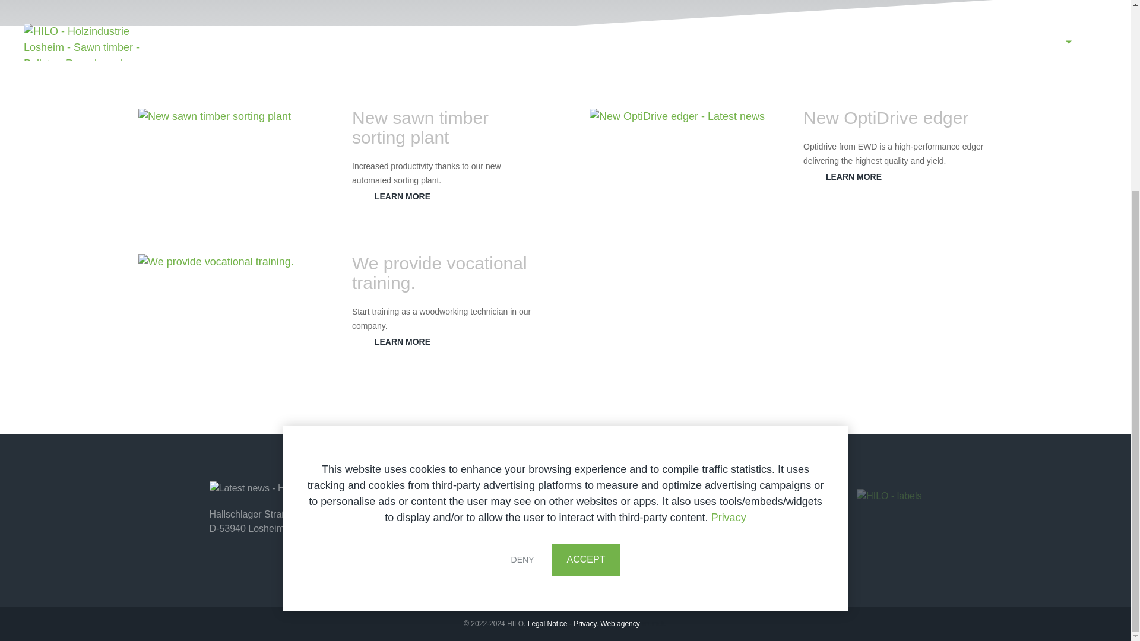  I want to click on Legal Notice, so click(547, 624).